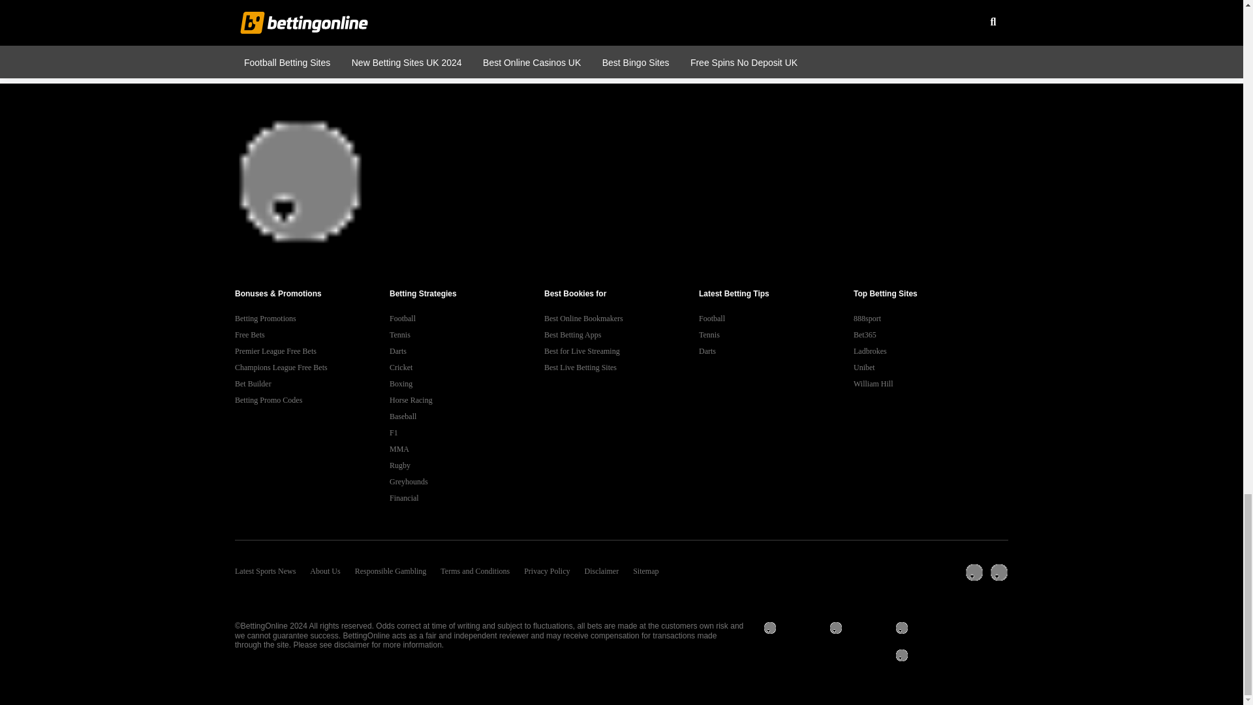 This screenshot has width=1253, height=705. Describe the element at coordinates (312, 400) in the screenshot. I see `Betting Promo Codes` at that location.